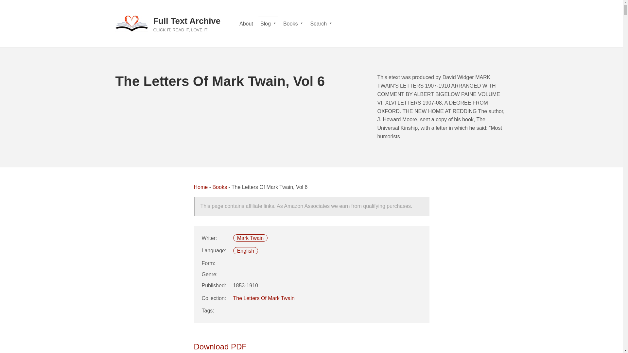  I want to click on Search, so click(321, 24).